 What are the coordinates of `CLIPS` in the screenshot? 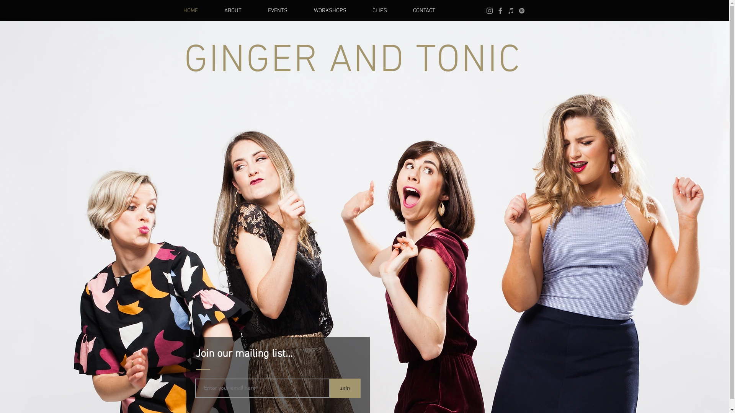 It's located at (386, 11).